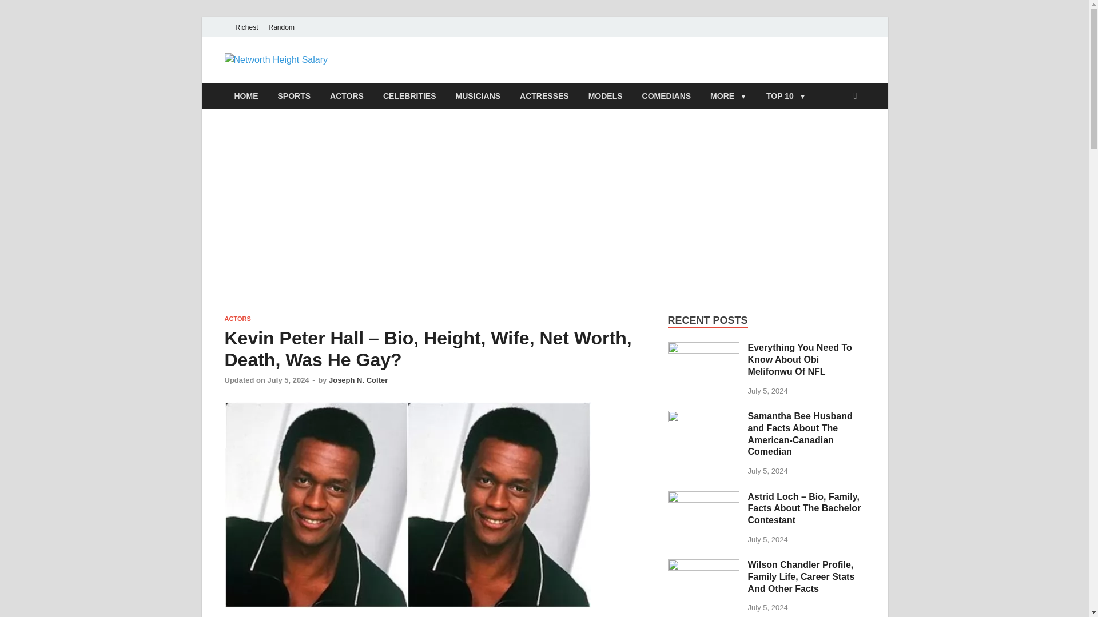 The image size is (1098, 617). Describe the element at coordinates (294, 95) in the screenshot. I see `SPORTS` at that location.